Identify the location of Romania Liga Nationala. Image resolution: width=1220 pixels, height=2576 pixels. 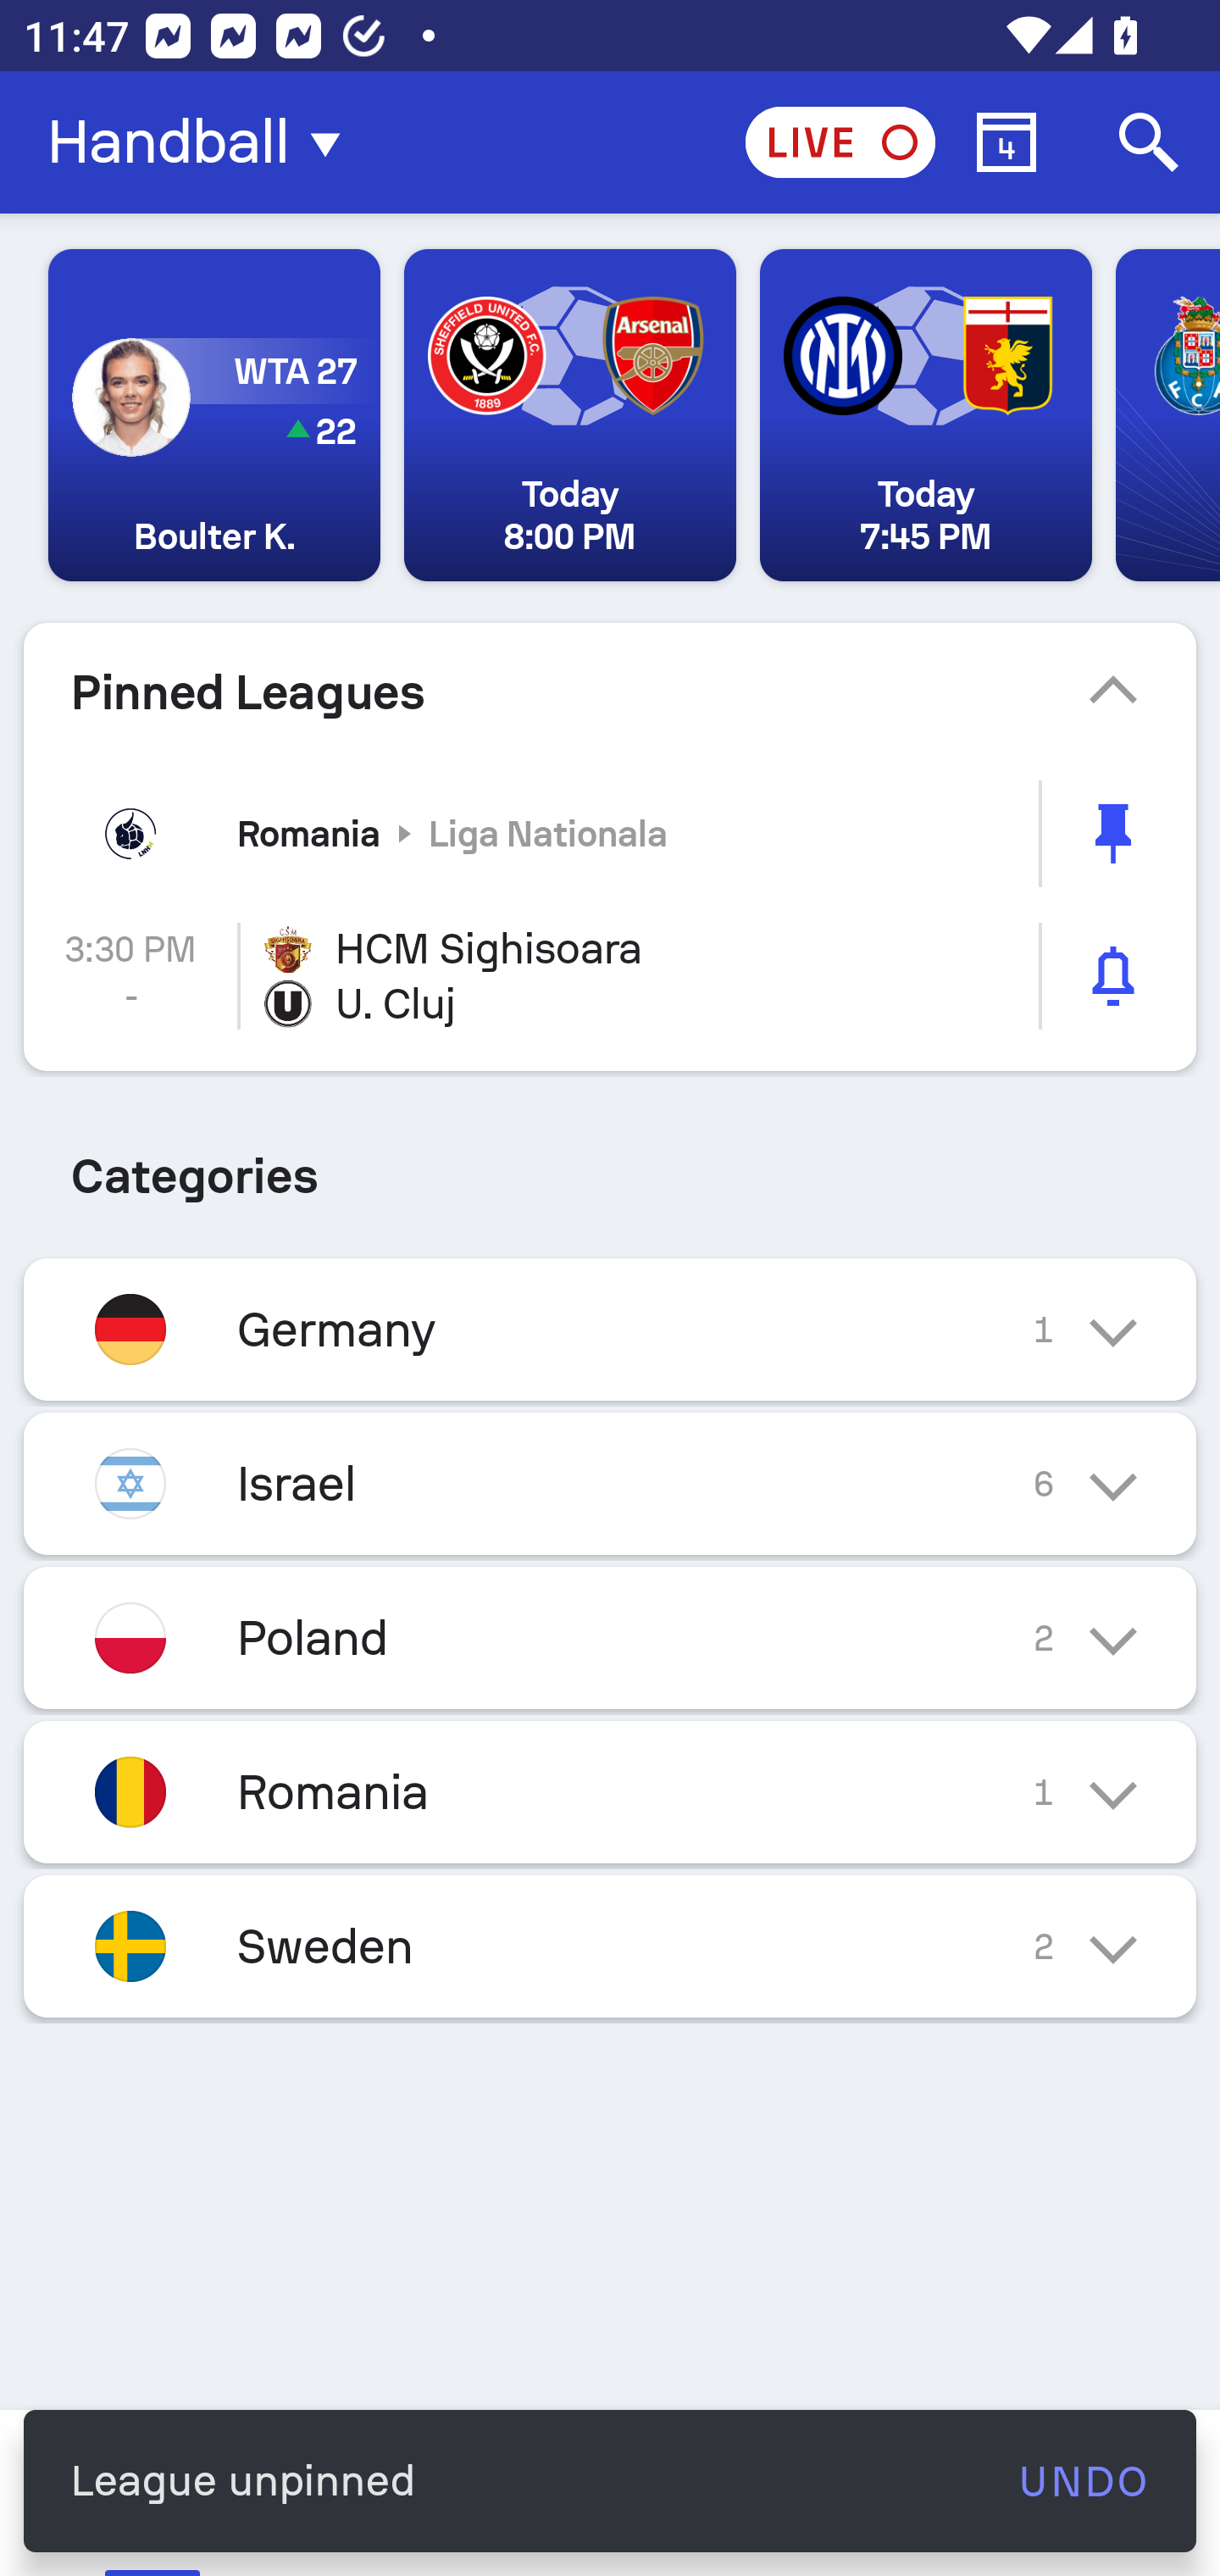
(610, 833).